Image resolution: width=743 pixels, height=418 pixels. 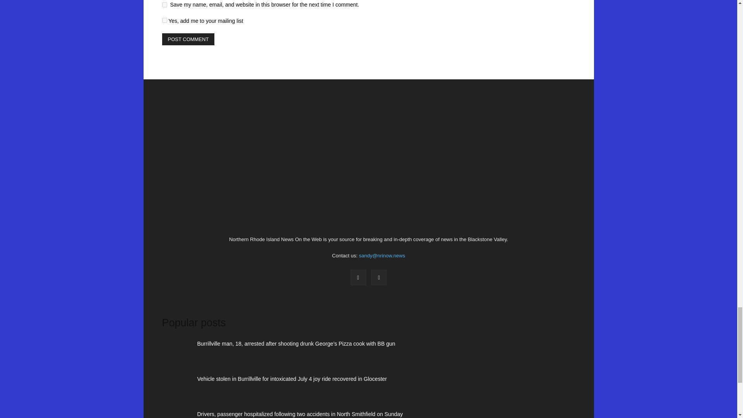 I want to click on 1, so click(x=164, y=20).